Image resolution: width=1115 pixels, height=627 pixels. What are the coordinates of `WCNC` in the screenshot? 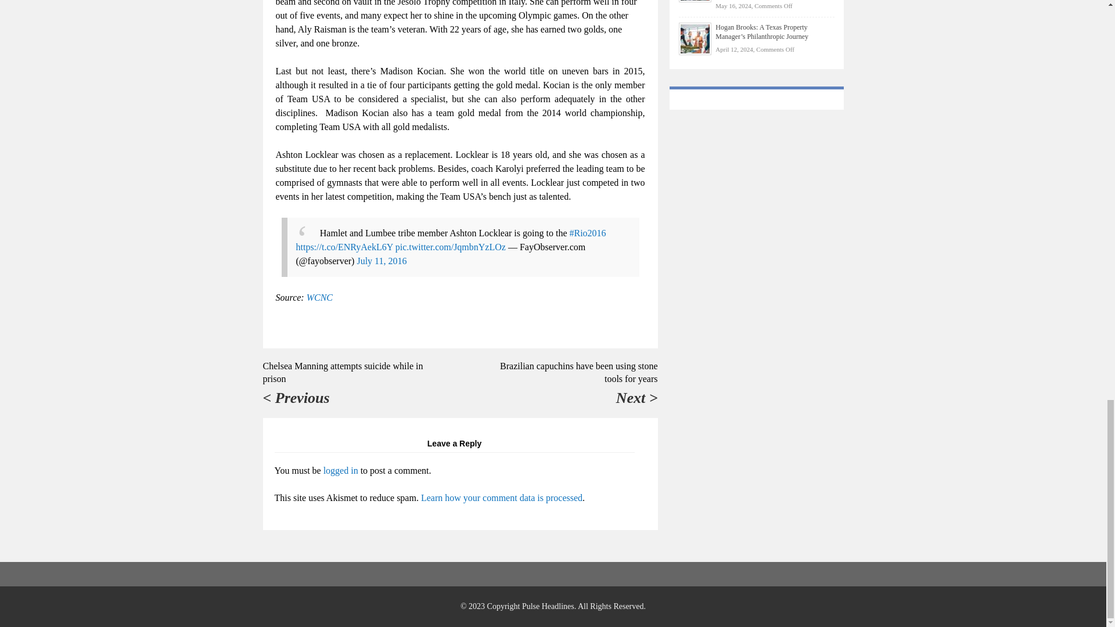 It's located at (319, 297).